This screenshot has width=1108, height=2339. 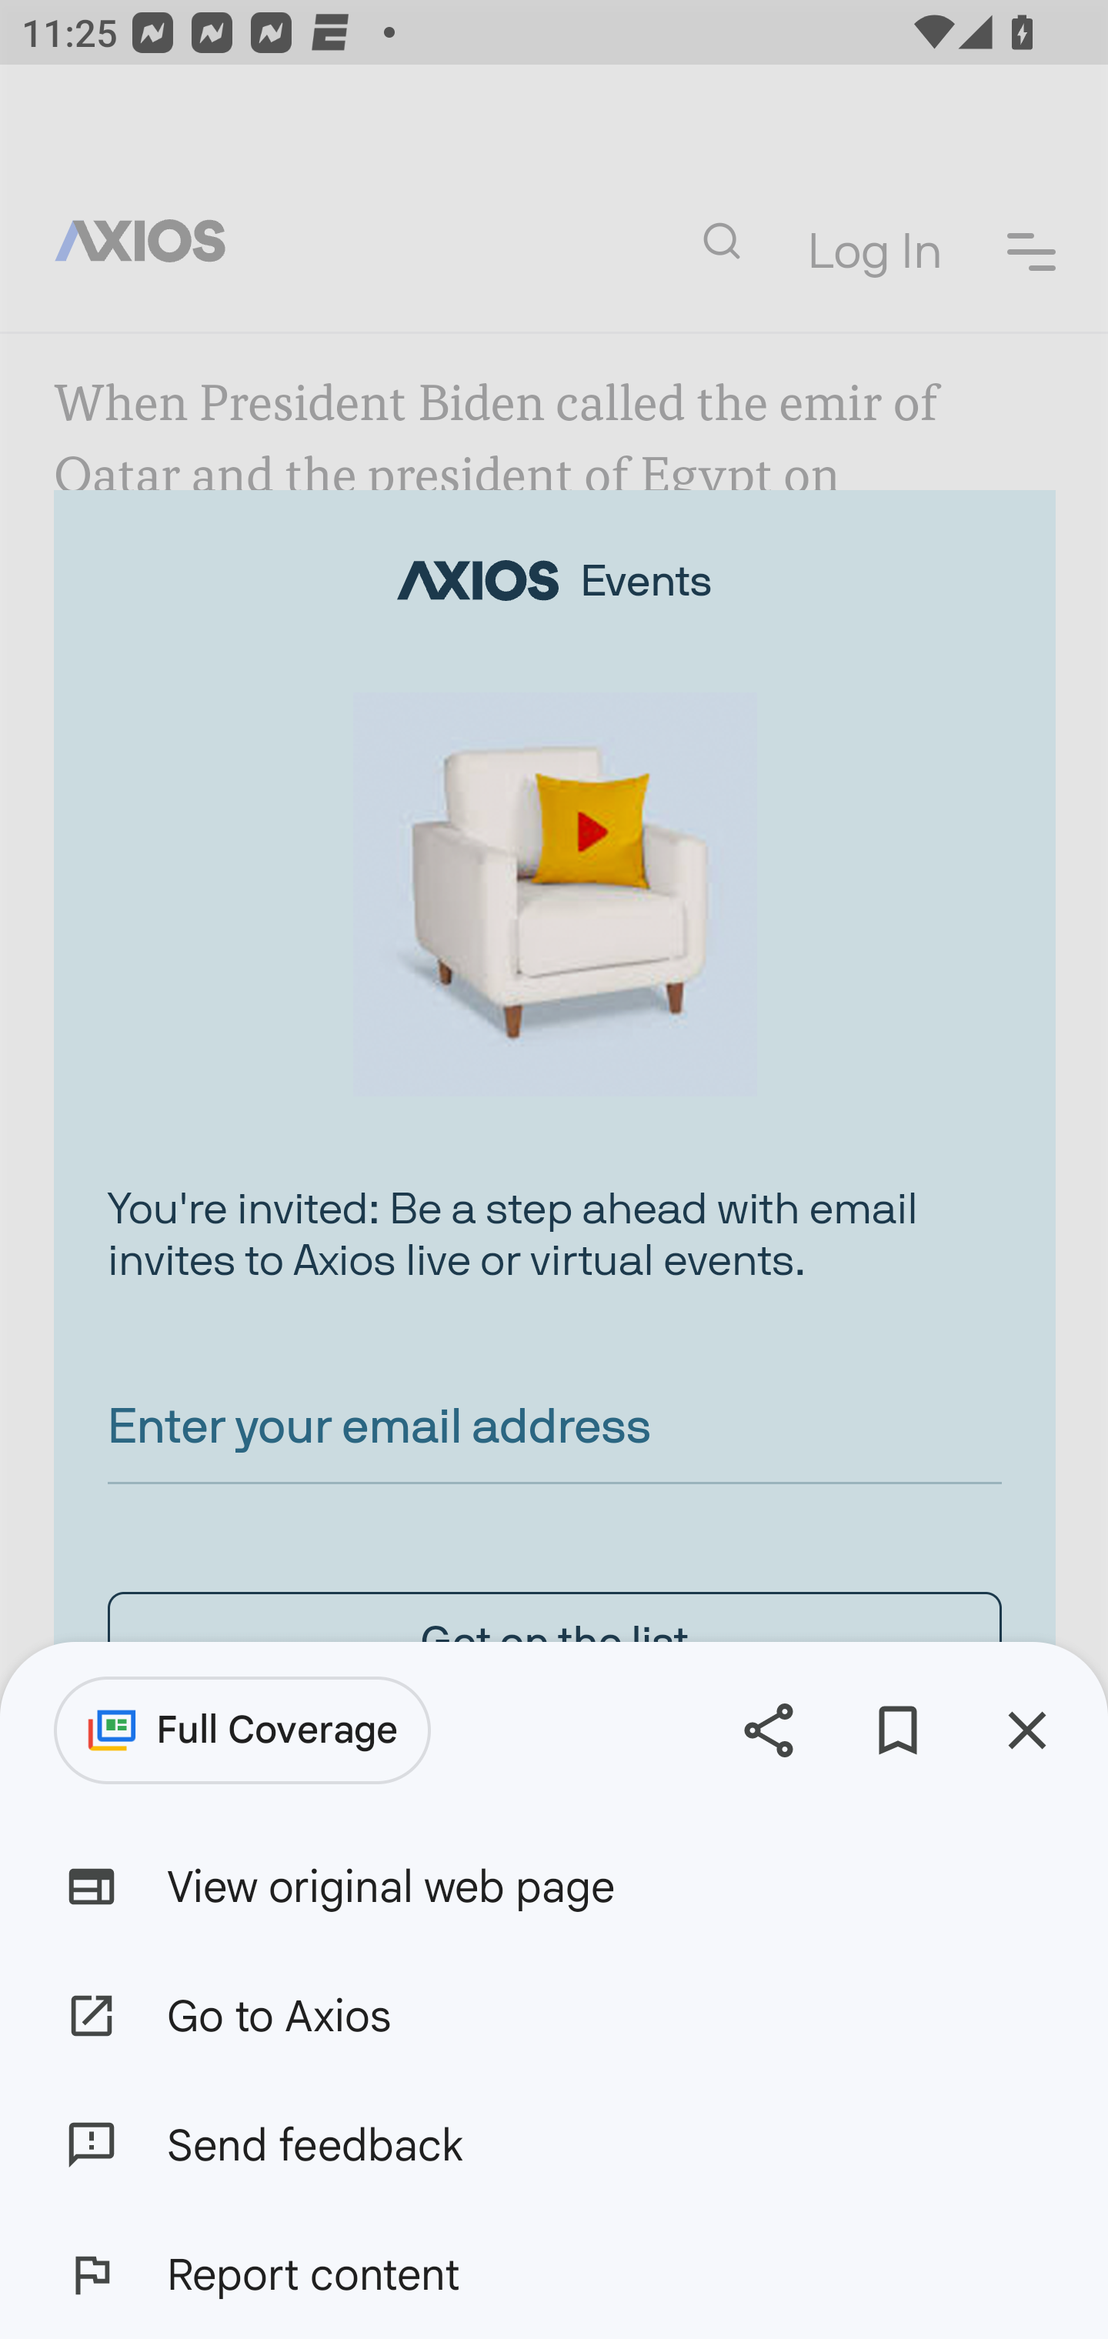 What do you see at coordinates (874, 253) in the screenshot?
I see `Log In` at bounding box center [874, 253].